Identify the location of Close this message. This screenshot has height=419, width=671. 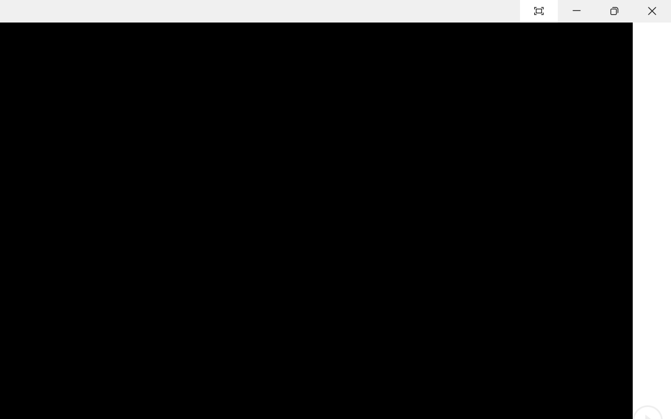
(663, 102).